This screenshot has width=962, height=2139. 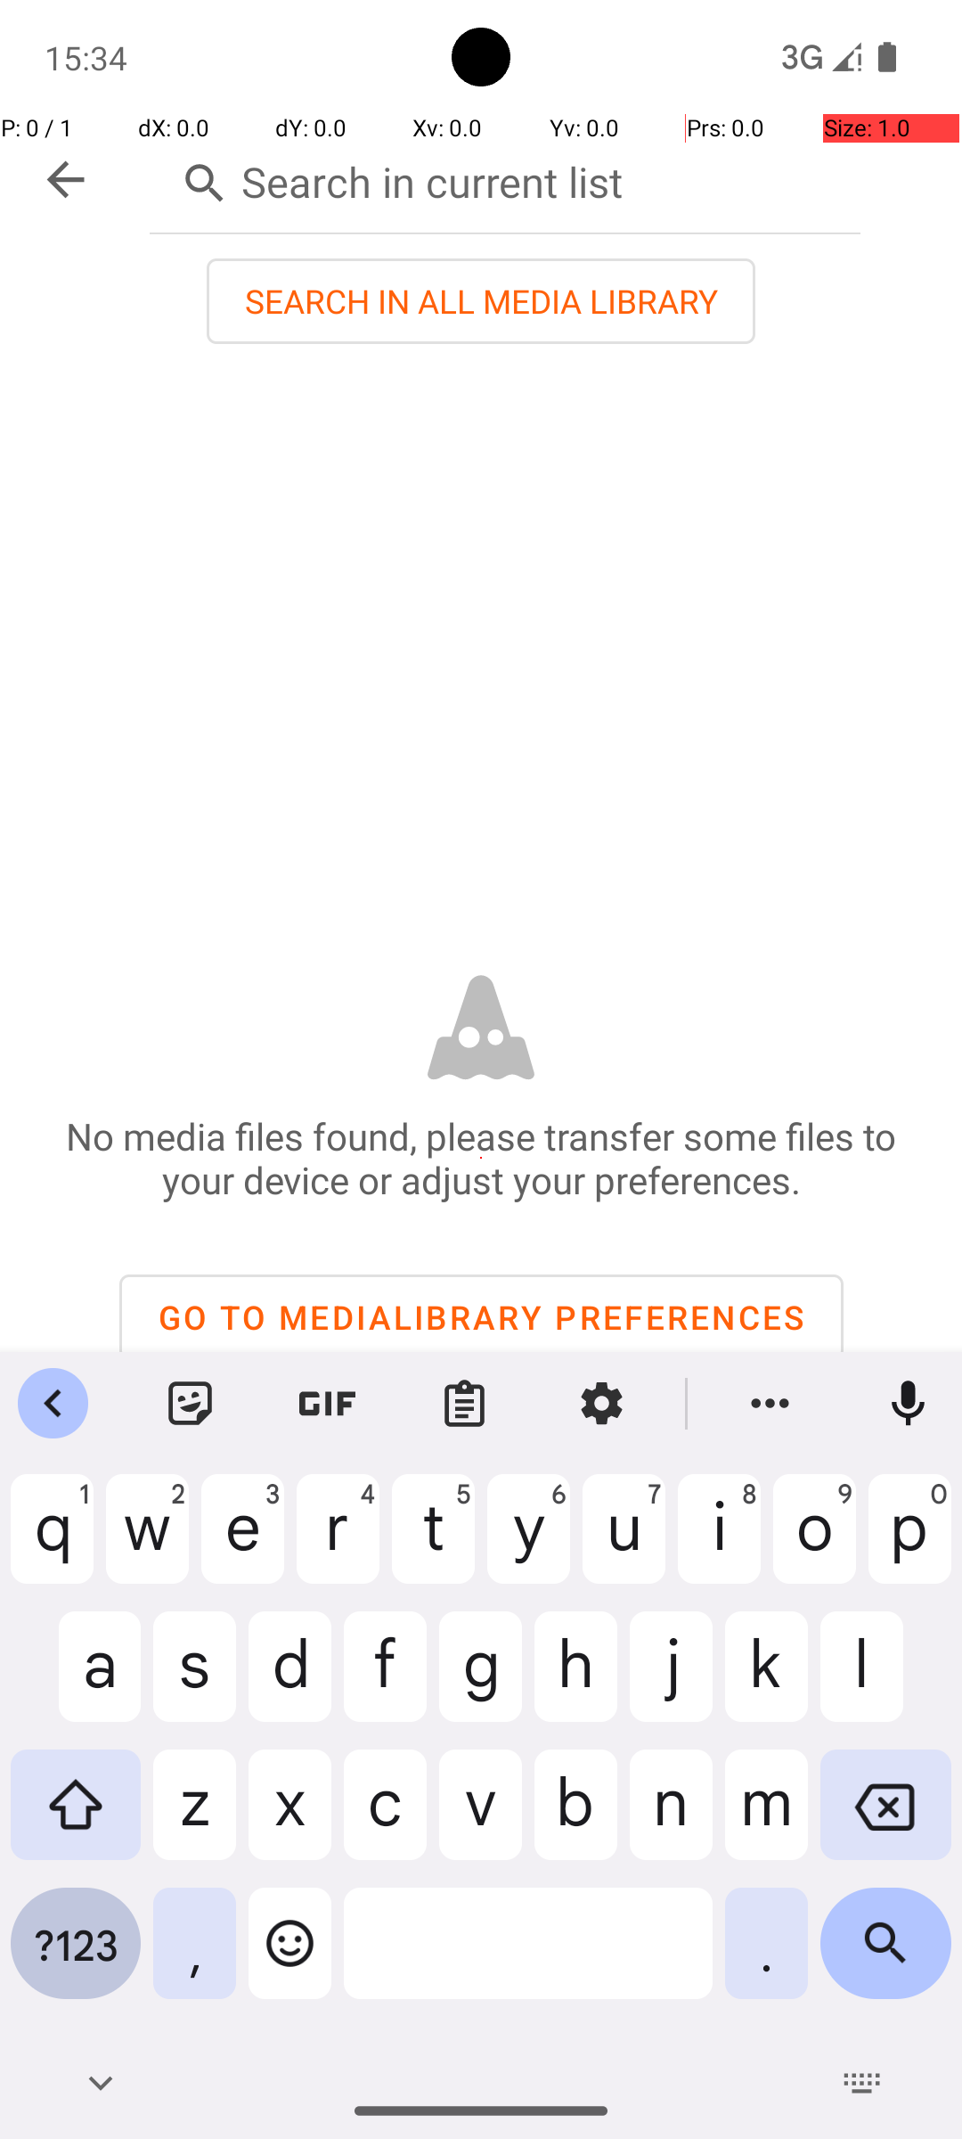 What do you see at coordinates (720, 1543) in the screenshot?
I see `i` at bounding box center [720, 1543].